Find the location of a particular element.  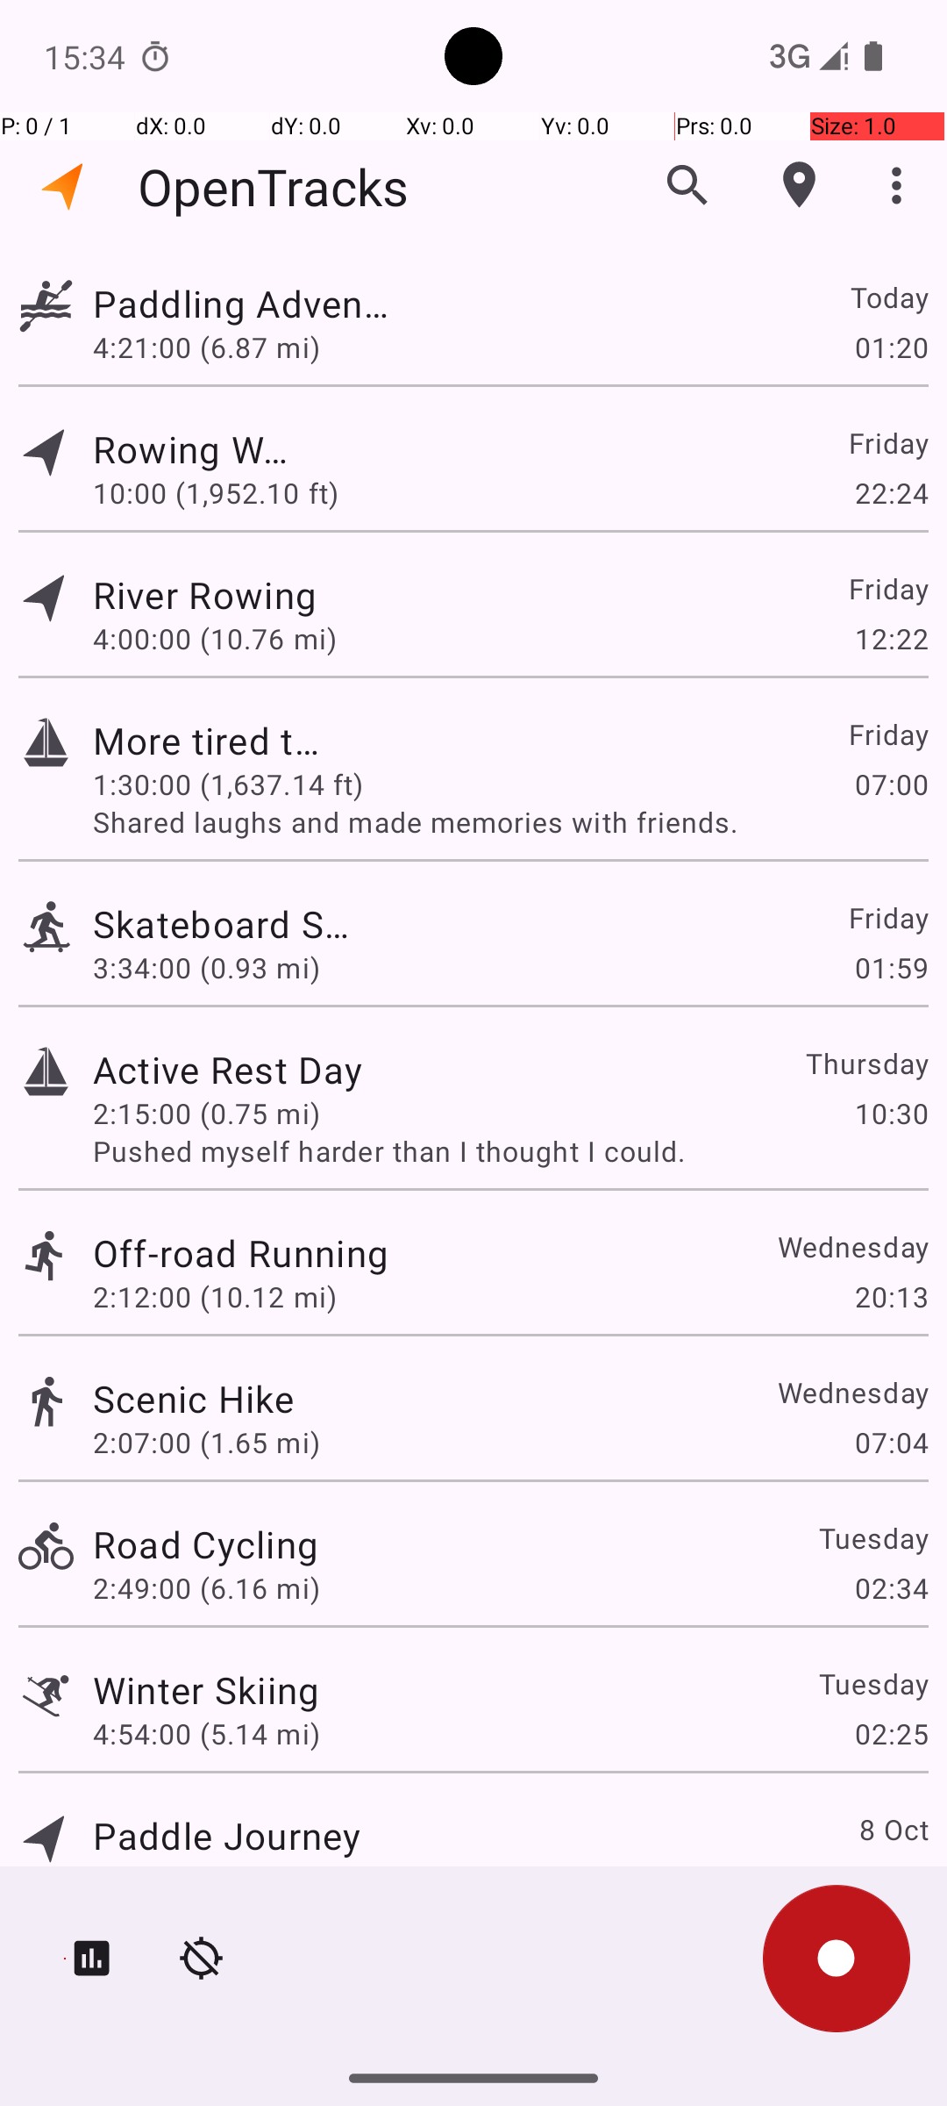

More tired than usual today is located at coordinates (207, 741).